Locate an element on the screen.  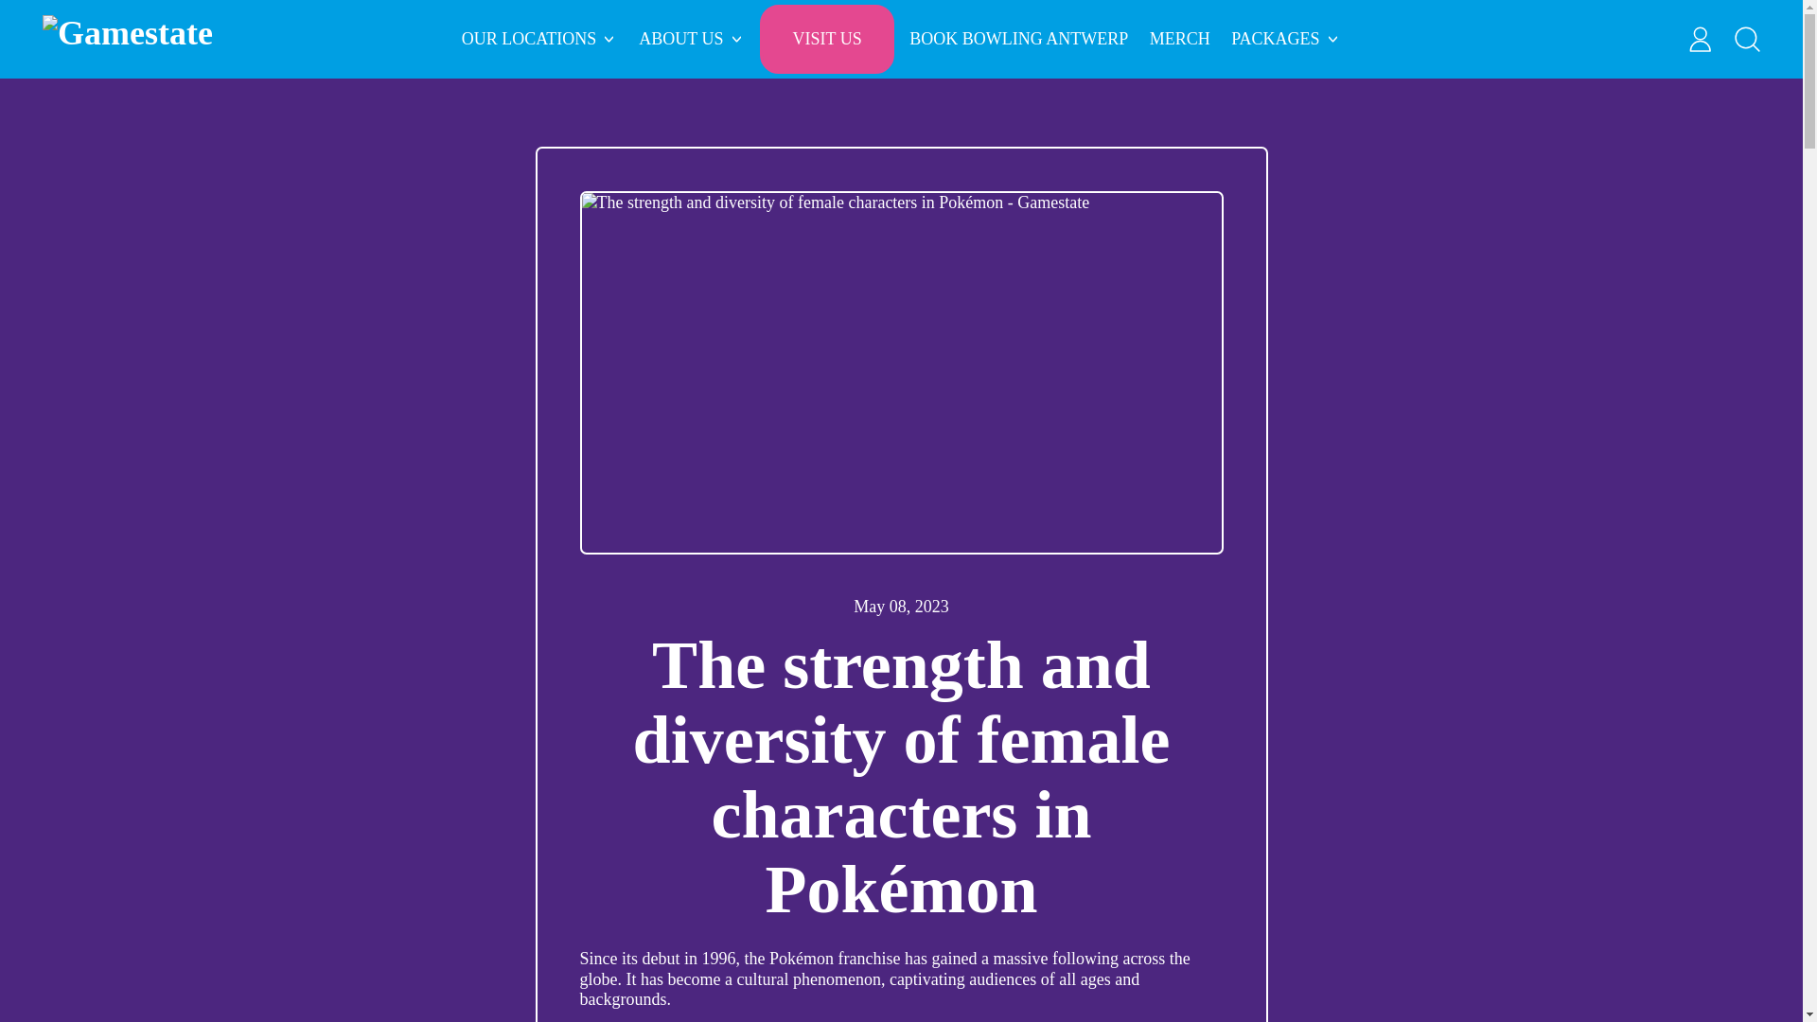
OUR LOCATIONS is located at coordinates (539, 38).